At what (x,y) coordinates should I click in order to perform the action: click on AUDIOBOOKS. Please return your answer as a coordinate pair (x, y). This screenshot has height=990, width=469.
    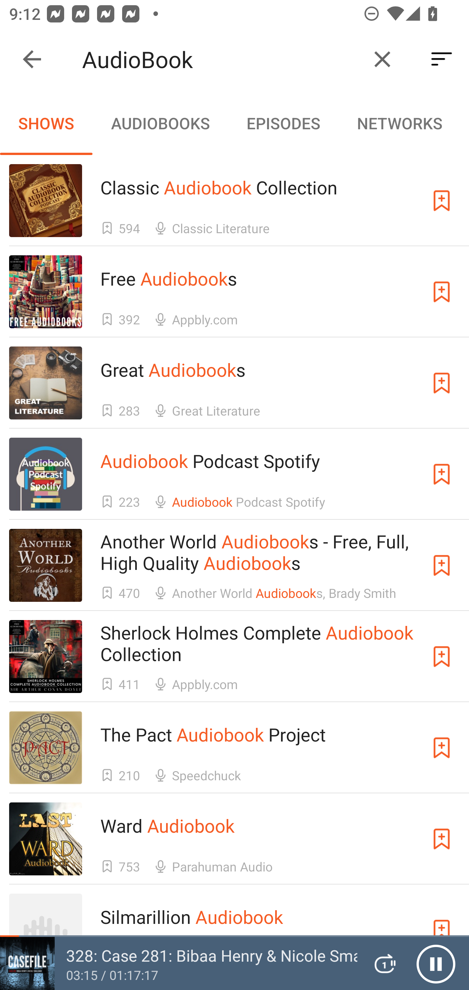
    Looking at the image, I should click on (160, 123).